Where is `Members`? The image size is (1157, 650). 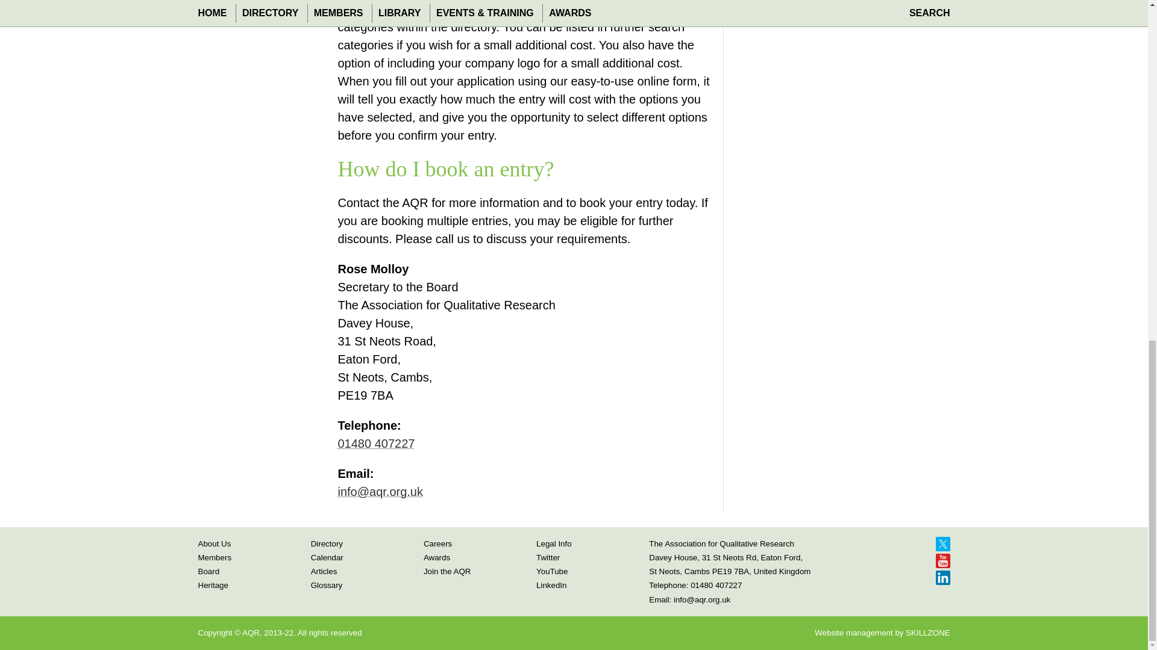 Members is located at coordinates (215, 557).